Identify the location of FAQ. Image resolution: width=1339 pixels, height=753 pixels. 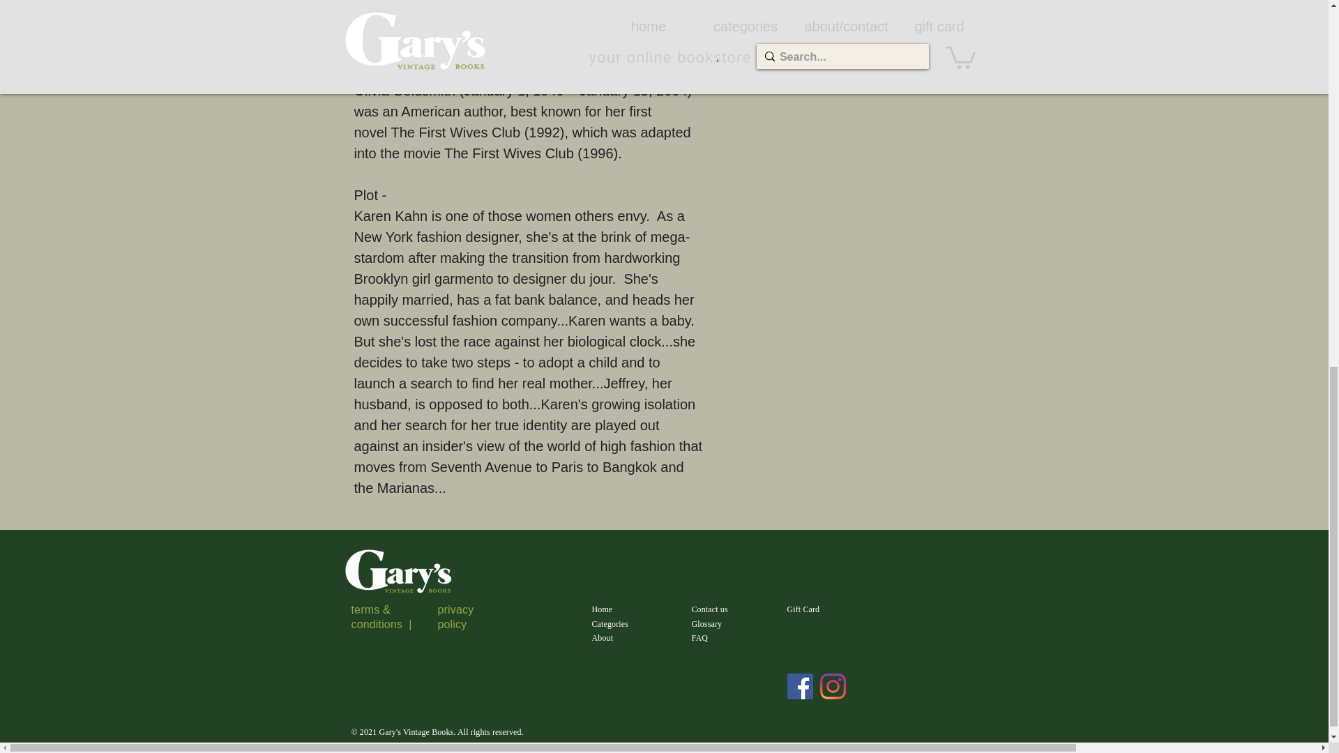
(700, 638).